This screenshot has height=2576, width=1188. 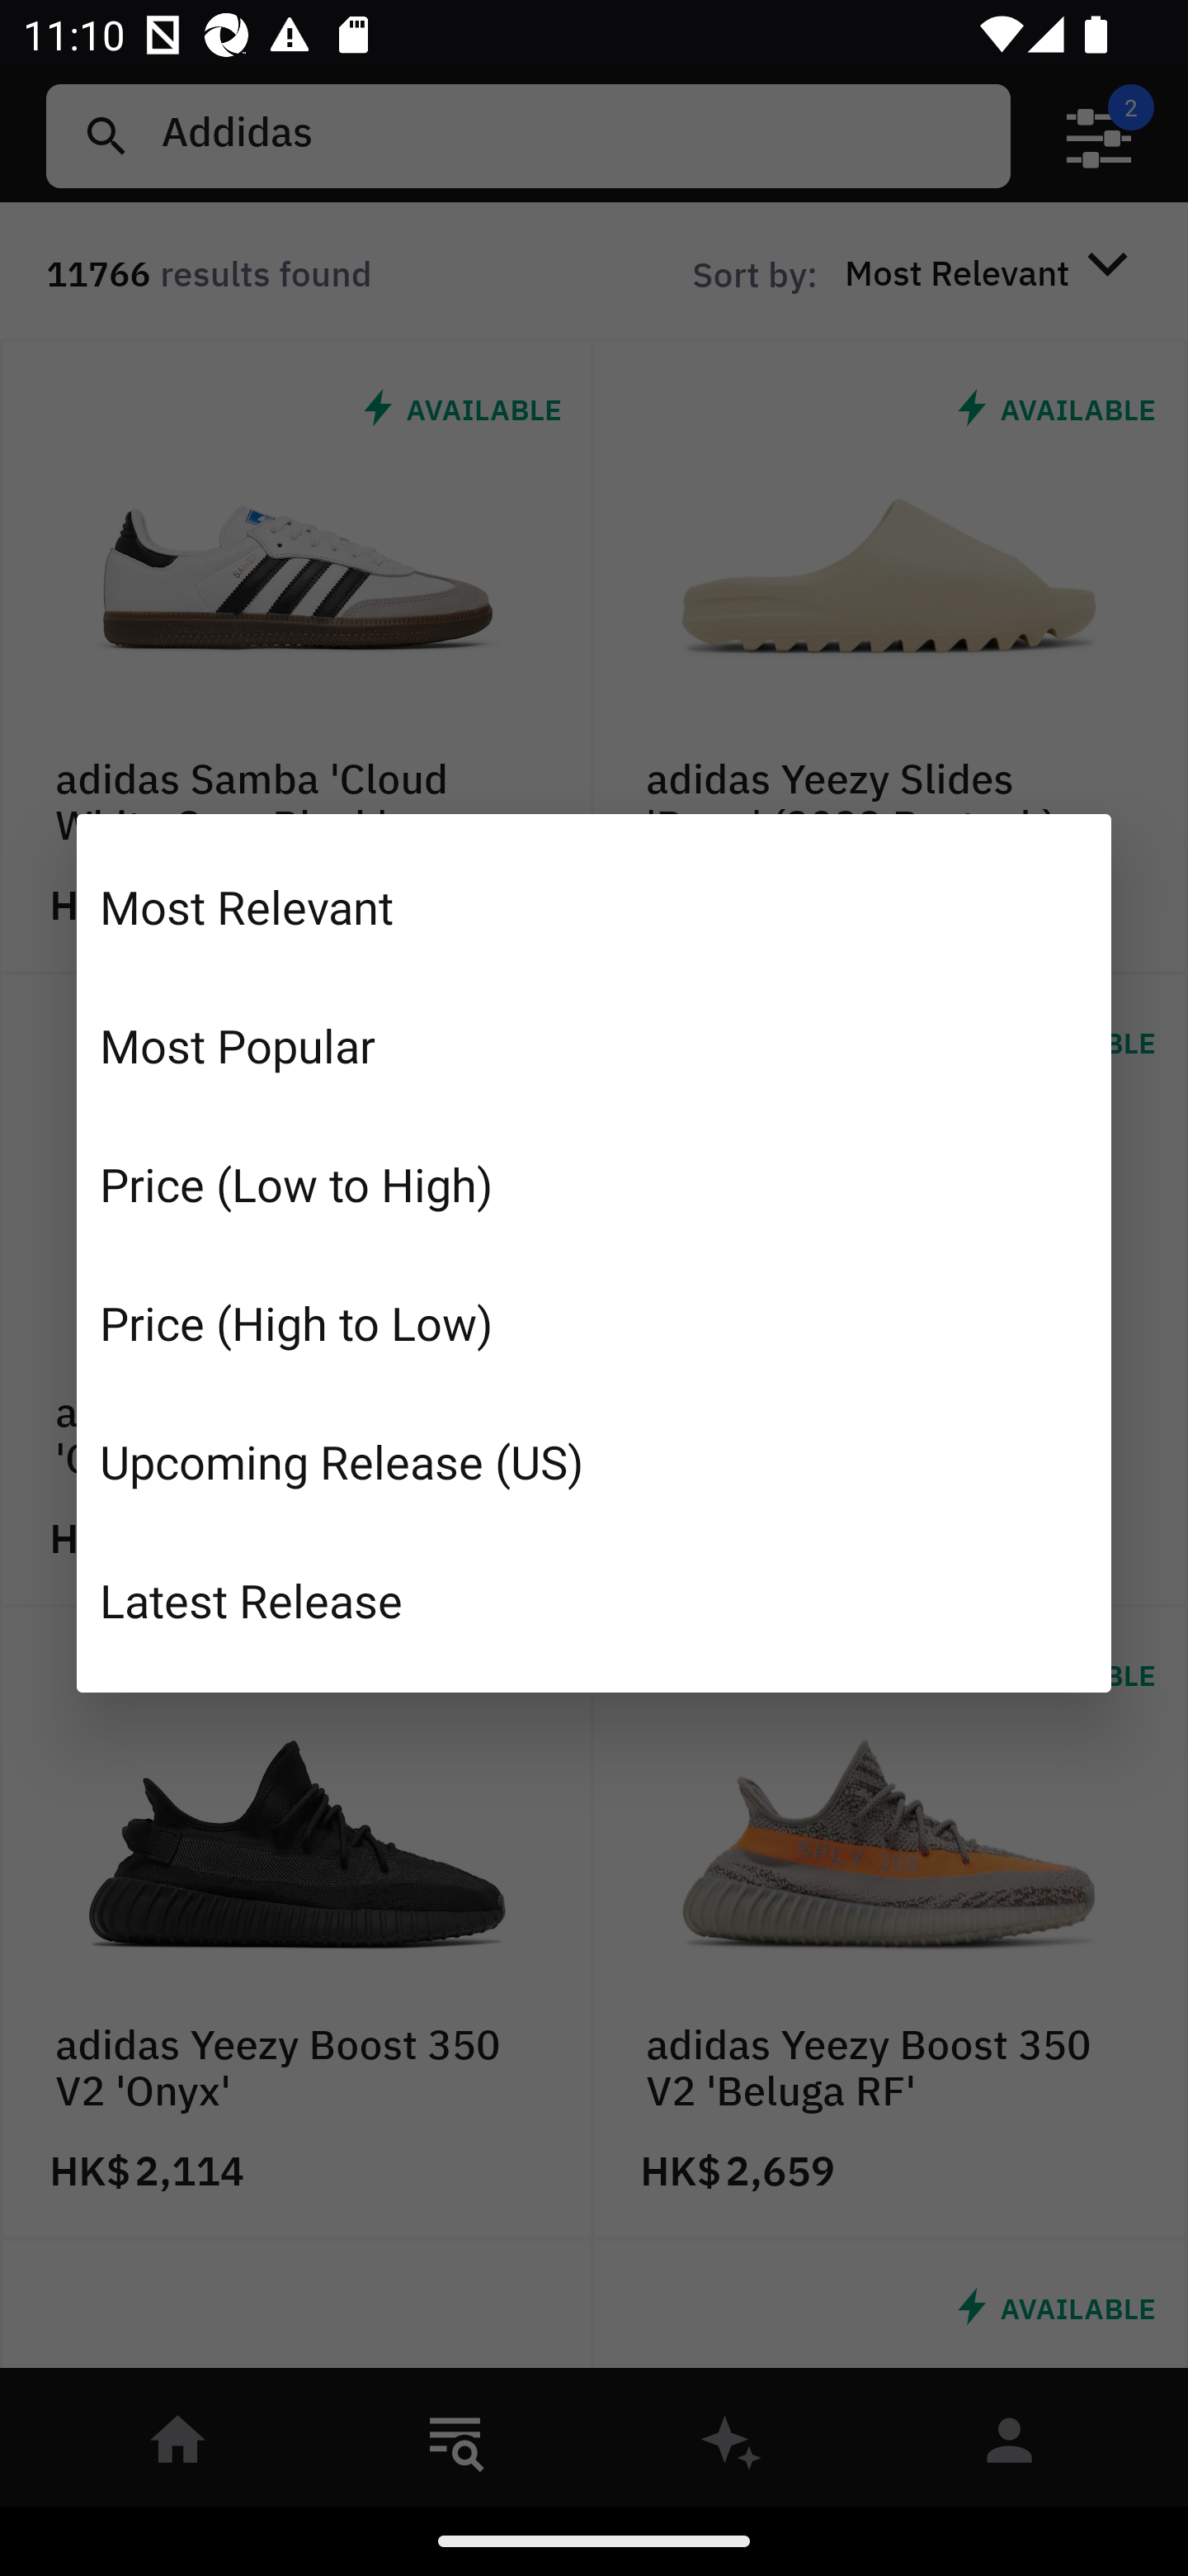 I want to click on Price (Low to High), so click(x=594, y=1184).